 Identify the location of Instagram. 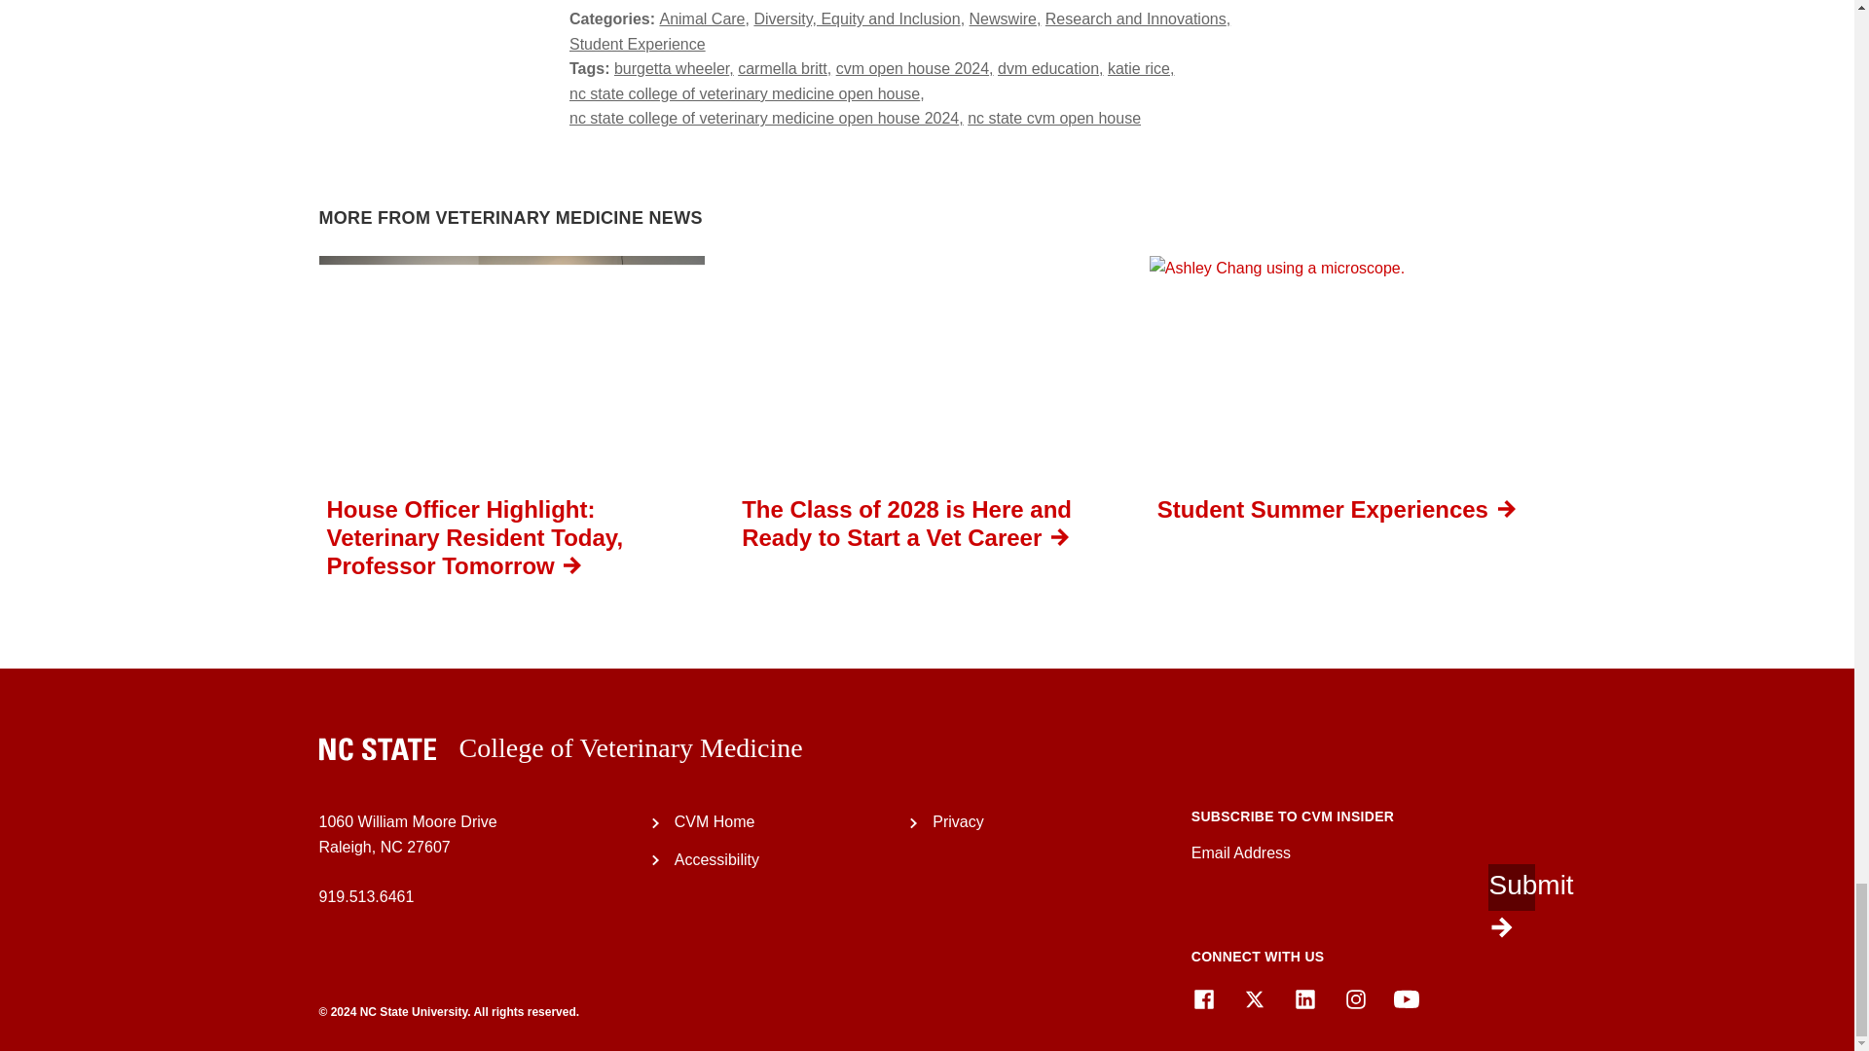
(1355, 999).